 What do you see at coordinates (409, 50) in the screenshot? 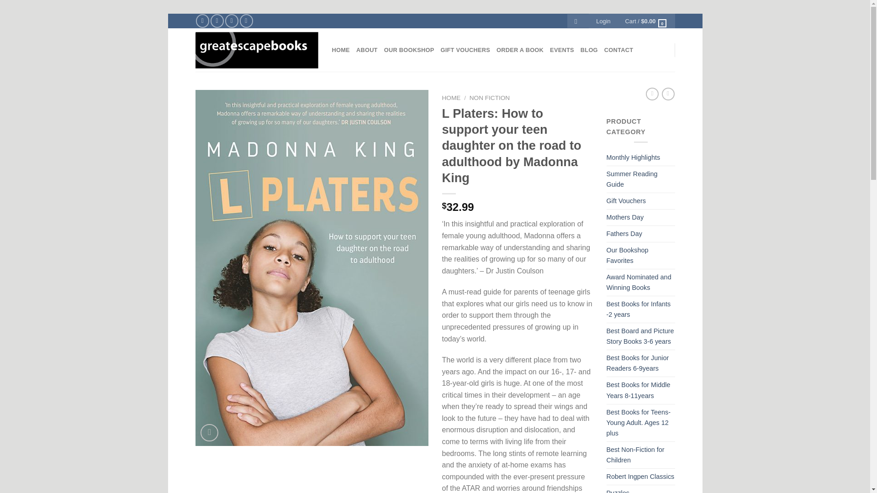
I see `OUR BOOKSHOP` at bounding box center [409, 50].